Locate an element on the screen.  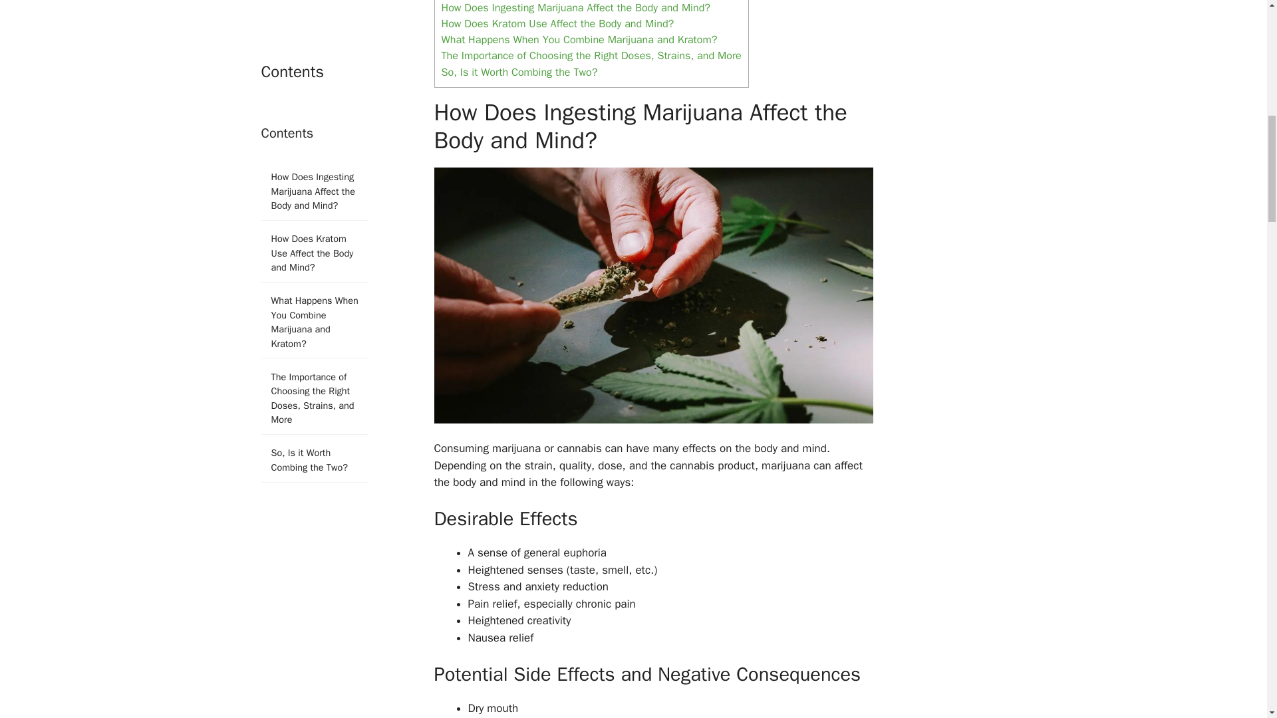
How Does Ingesting Marijuana Affect the Body and Mind? is located at coordinates (576, 7).